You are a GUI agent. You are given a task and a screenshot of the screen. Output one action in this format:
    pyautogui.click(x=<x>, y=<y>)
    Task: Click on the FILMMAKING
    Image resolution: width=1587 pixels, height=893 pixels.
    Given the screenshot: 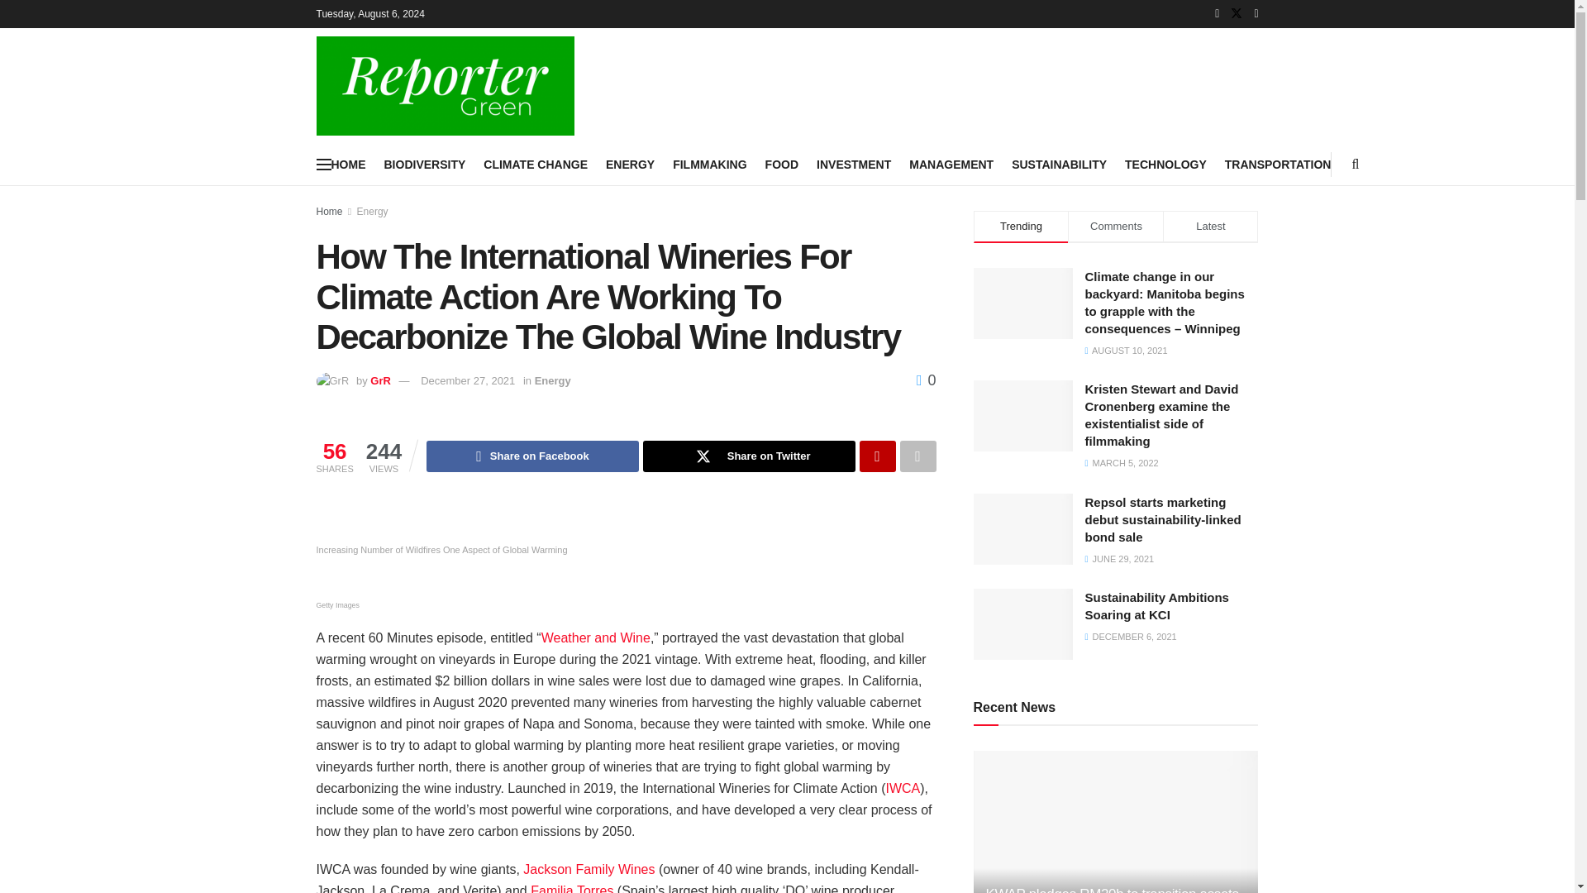 What is the action you would take?
    pyautogui.click(x=709, y=164)
    